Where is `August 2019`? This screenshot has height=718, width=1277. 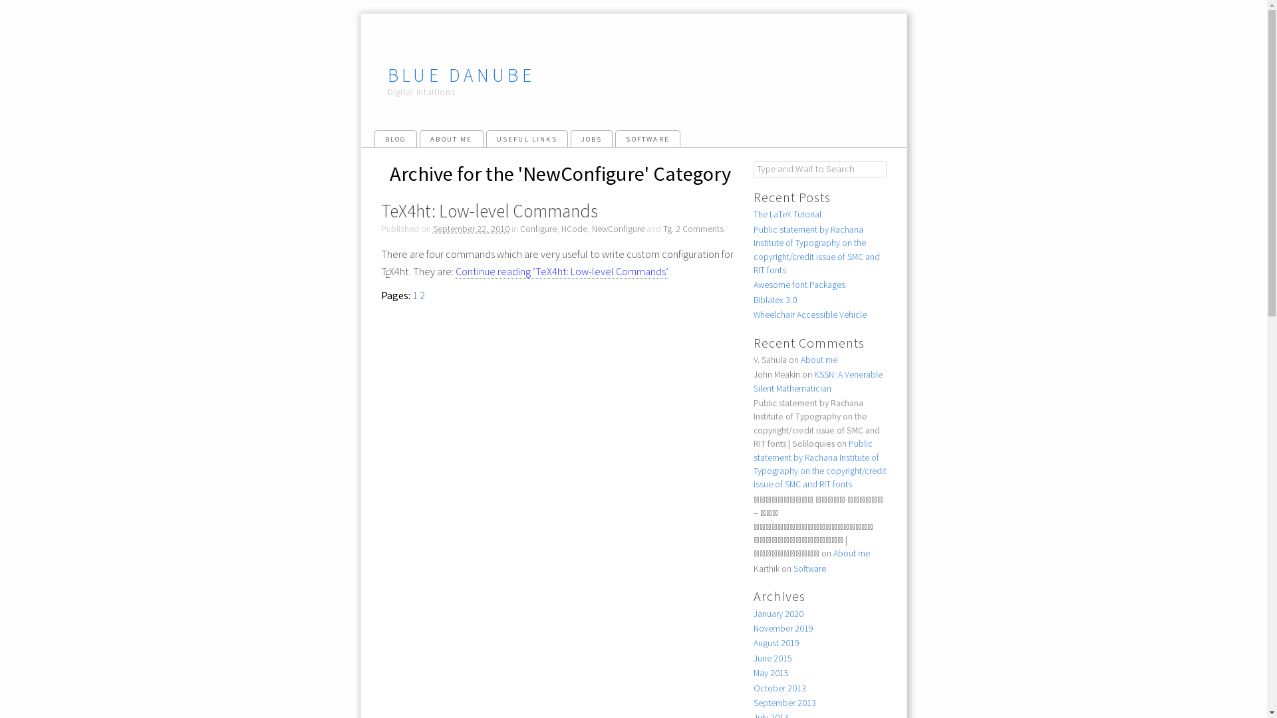
August 2019 is located at coordinates (776, 644).